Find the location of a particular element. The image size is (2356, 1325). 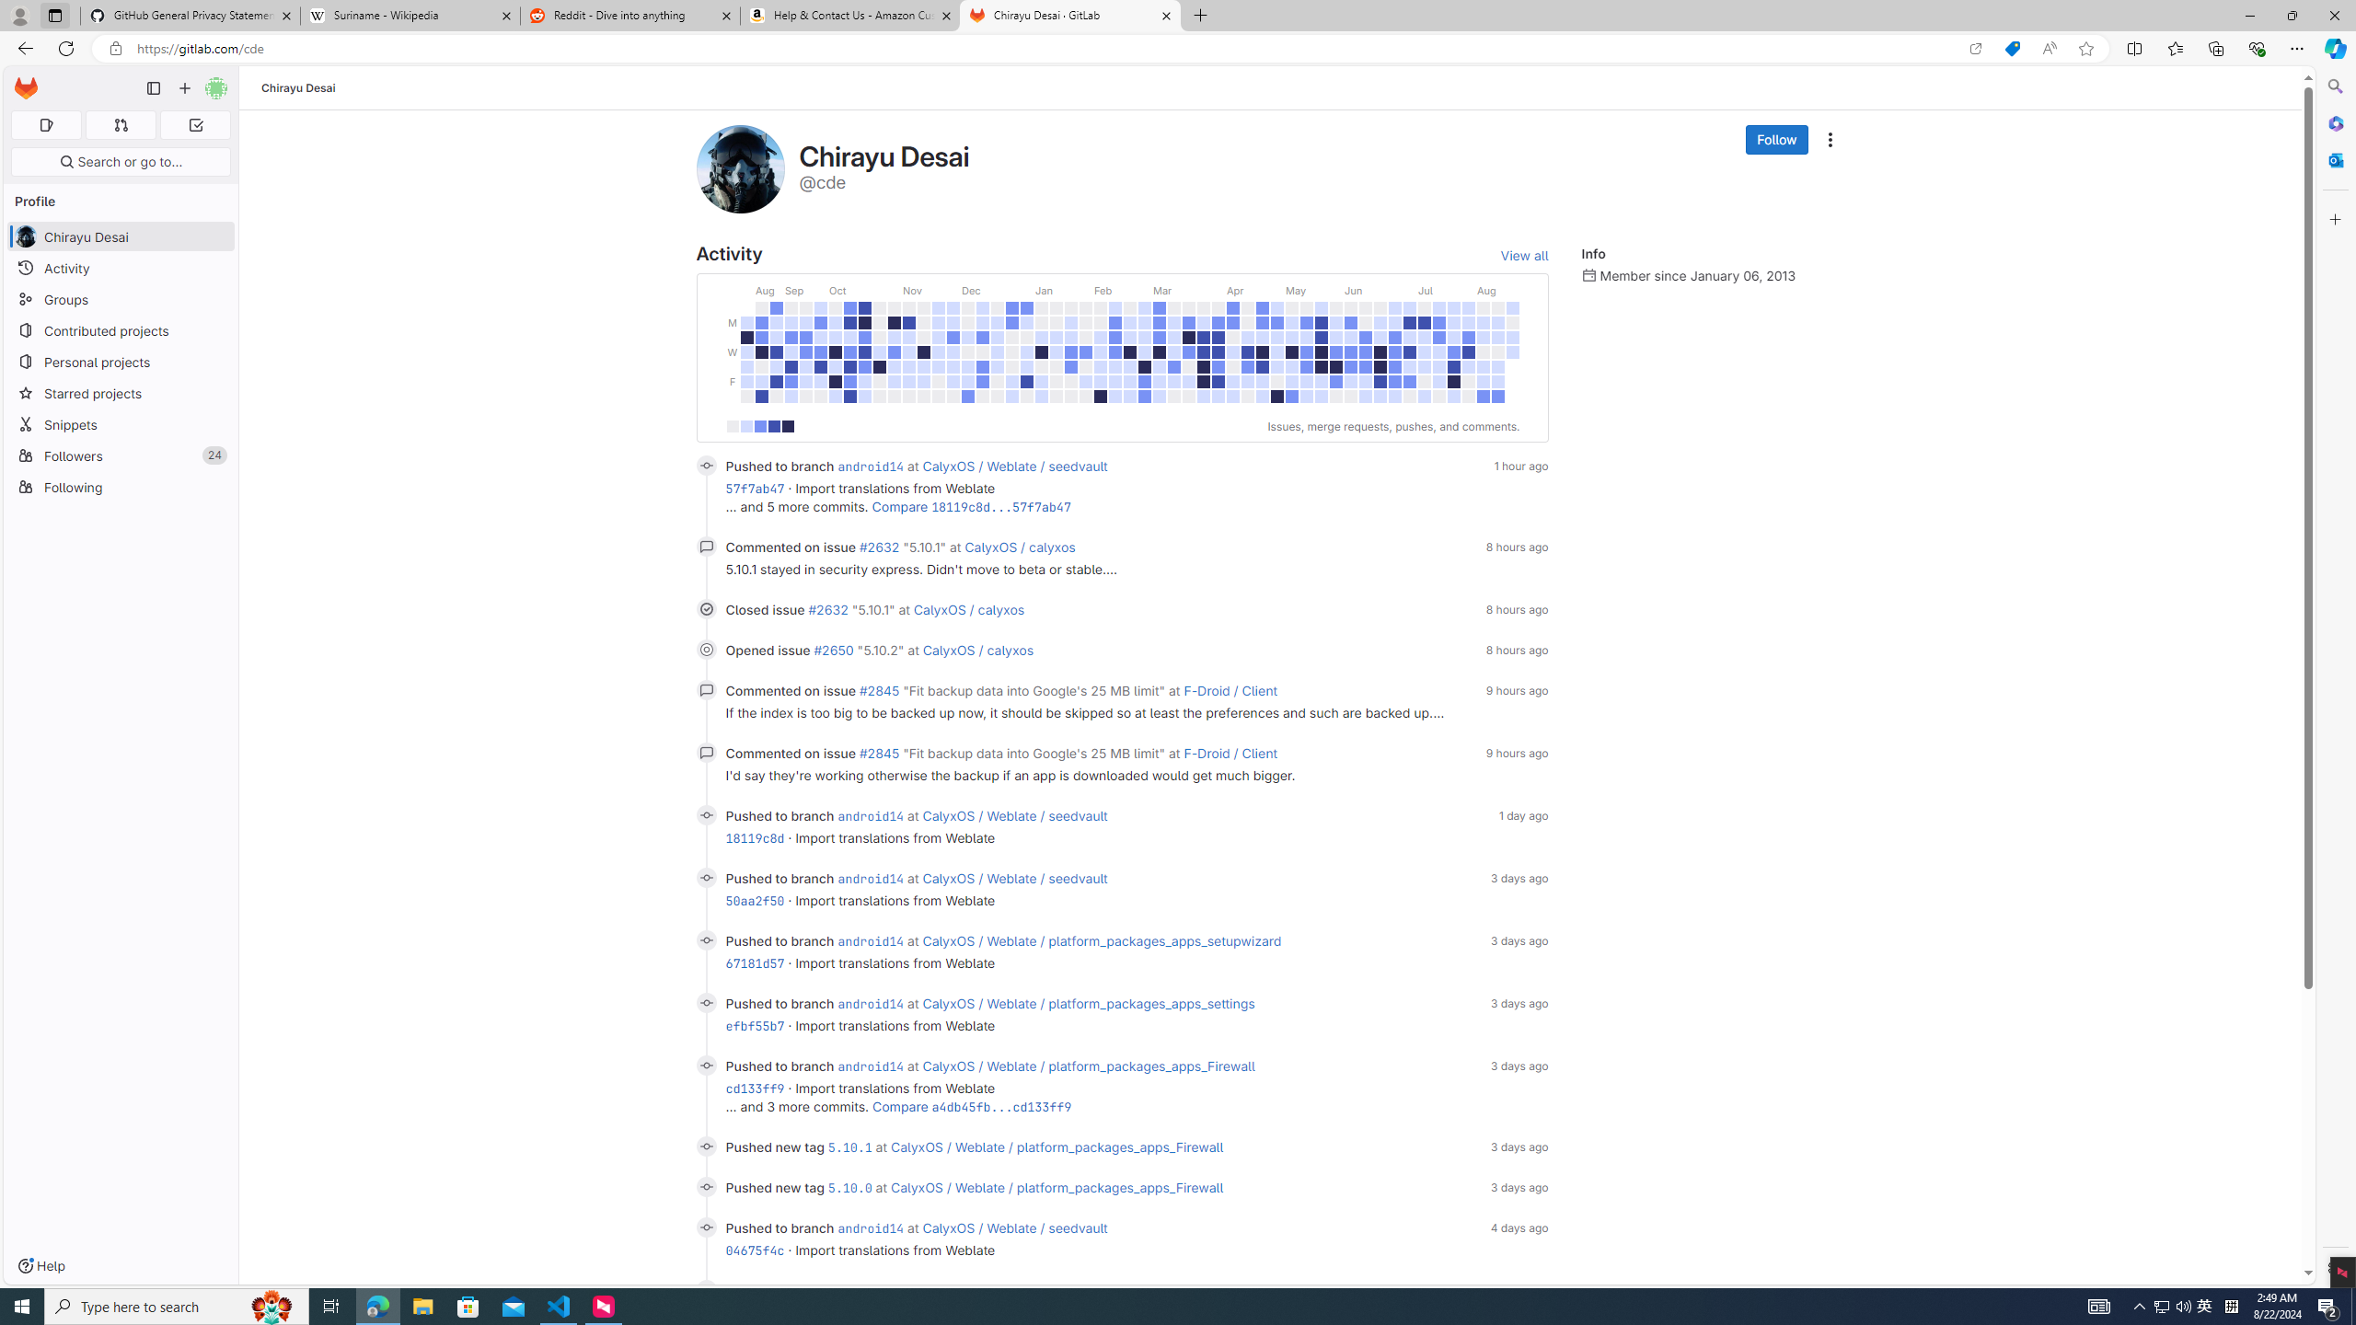

Compare a4db45fb...cd133ff9 is located at coordinates (972, 1106).